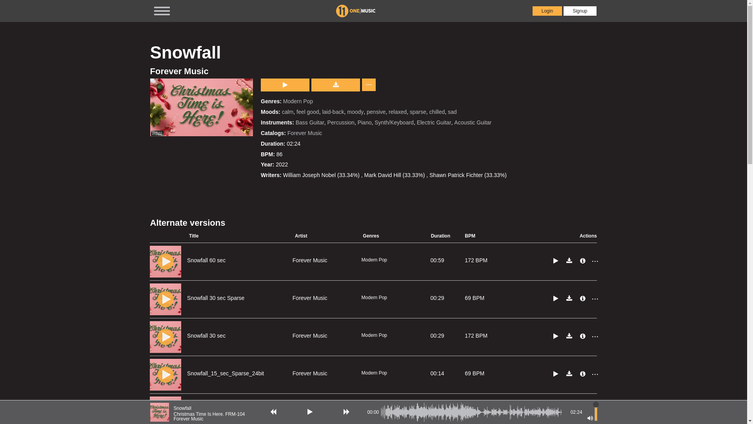 The height and width of the screenshot is (424, 753). I want to click on Modern Pop, so click(374, 298).